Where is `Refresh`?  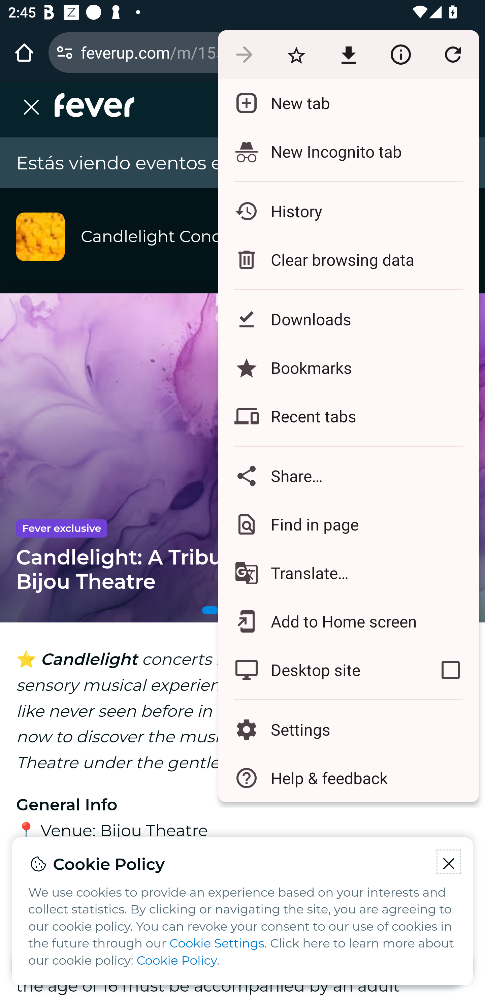
Refresh is located at coordinates (453, 54).